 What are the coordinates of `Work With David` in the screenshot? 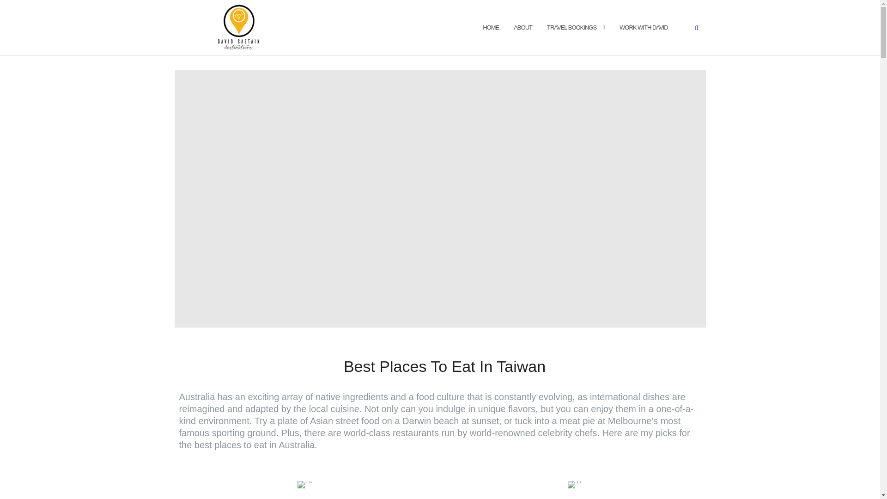 It's located at (643, 28).